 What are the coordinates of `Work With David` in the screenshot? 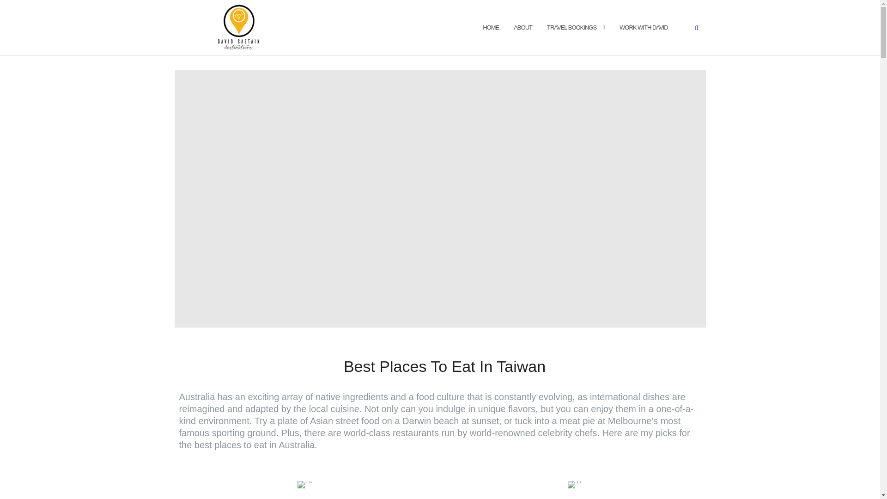 It's located at (643, 28).